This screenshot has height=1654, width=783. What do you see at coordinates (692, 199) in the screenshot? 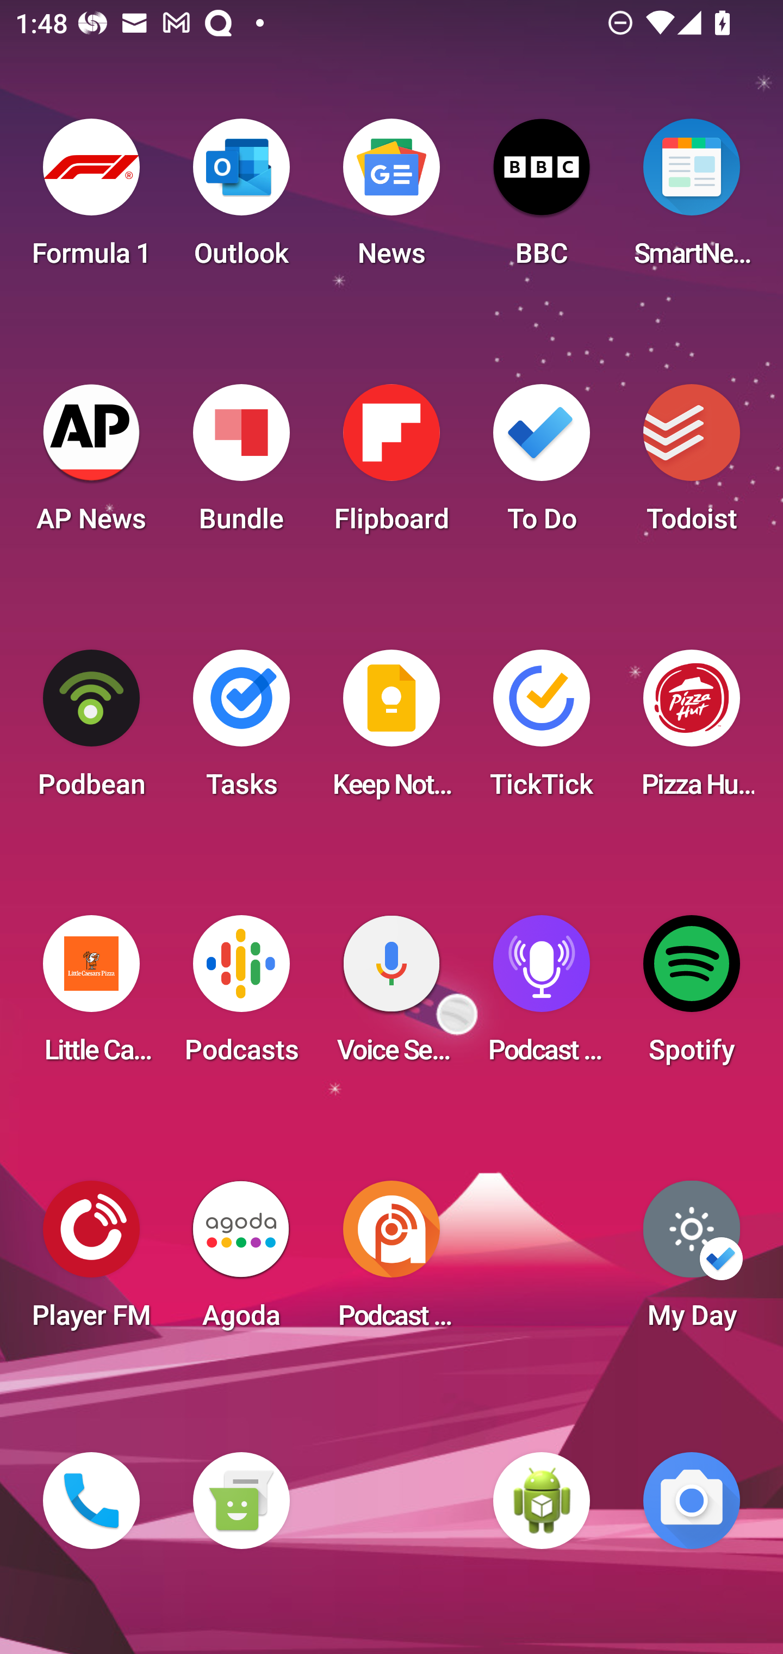
I see `SmartNews` at bounding box center [692, 199].